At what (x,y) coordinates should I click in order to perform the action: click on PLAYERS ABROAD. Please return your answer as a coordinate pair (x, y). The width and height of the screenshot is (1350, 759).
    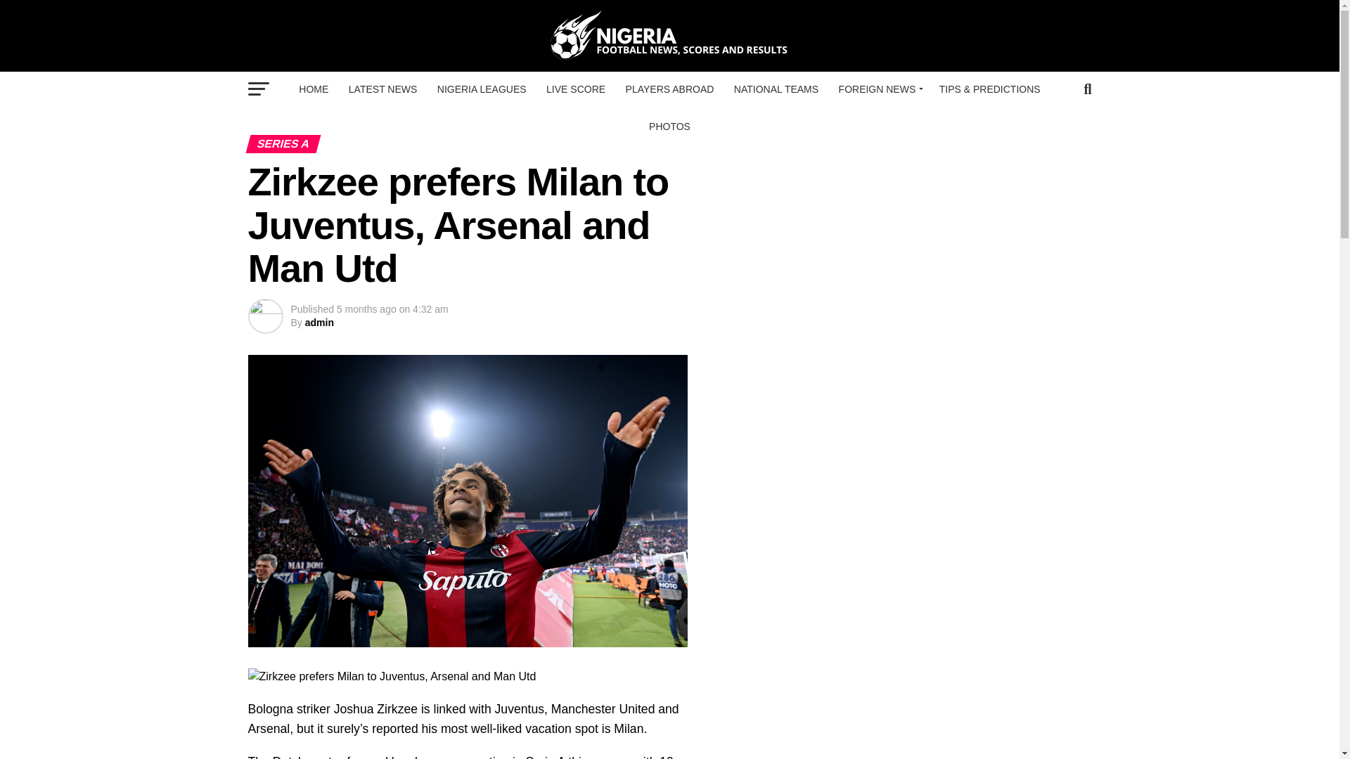
    Looking at the image, I should click on (669, 89).